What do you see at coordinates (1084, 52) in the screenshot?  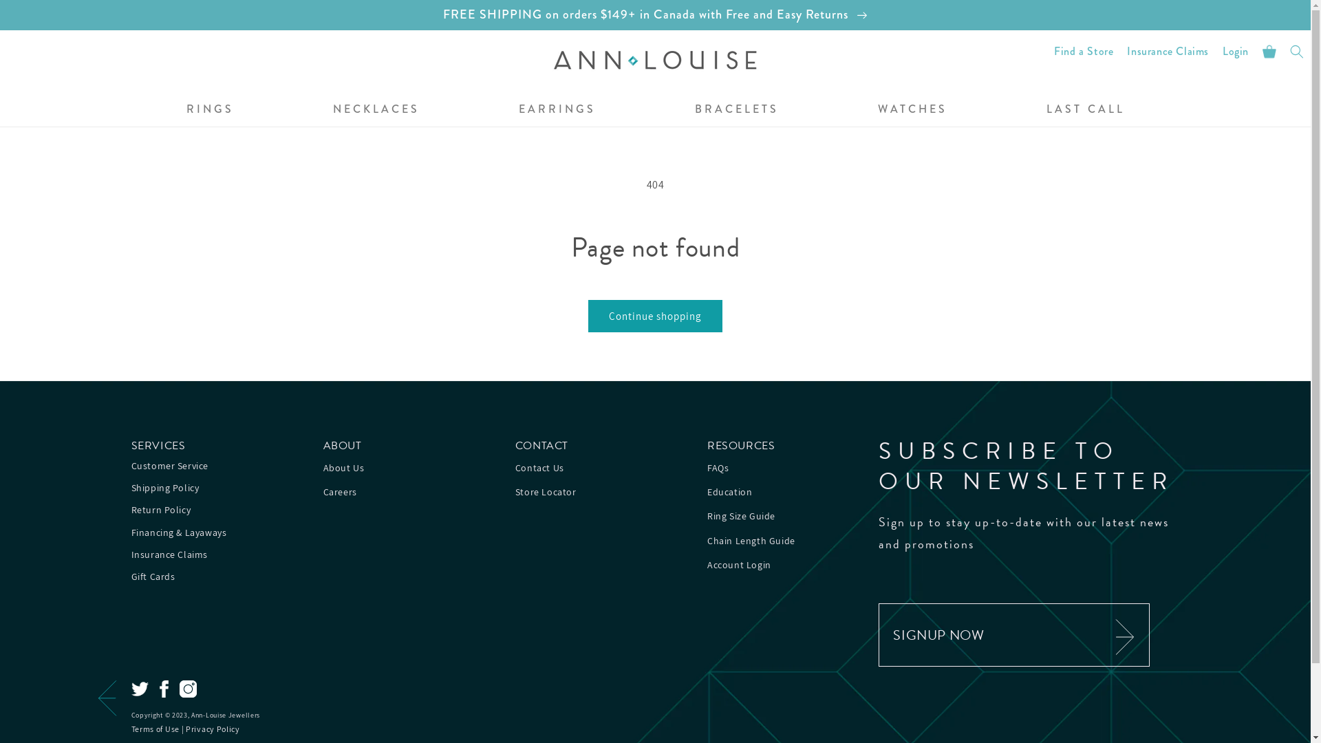 I see `Find a Store` at bounding box center [1084, 52].